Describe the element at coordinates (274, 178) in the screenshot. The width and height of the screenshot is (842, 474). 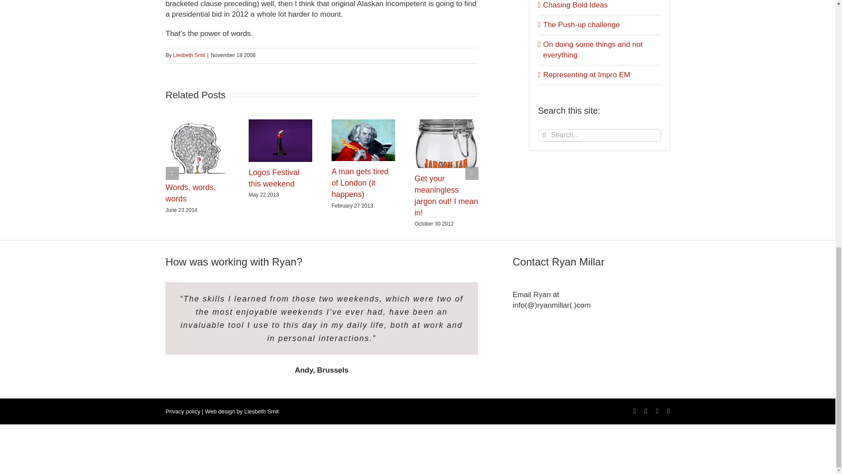
I see `Logos Festival this weekend` at that location.